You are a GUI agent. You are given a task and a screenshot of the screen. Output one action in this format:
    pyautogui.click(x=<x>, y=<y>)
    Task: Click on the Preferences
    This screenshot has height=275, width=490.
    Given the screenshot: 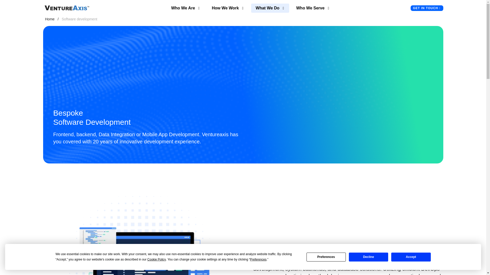 What is the action you would take?
    pyautogui.click(x=258, y=259)
    